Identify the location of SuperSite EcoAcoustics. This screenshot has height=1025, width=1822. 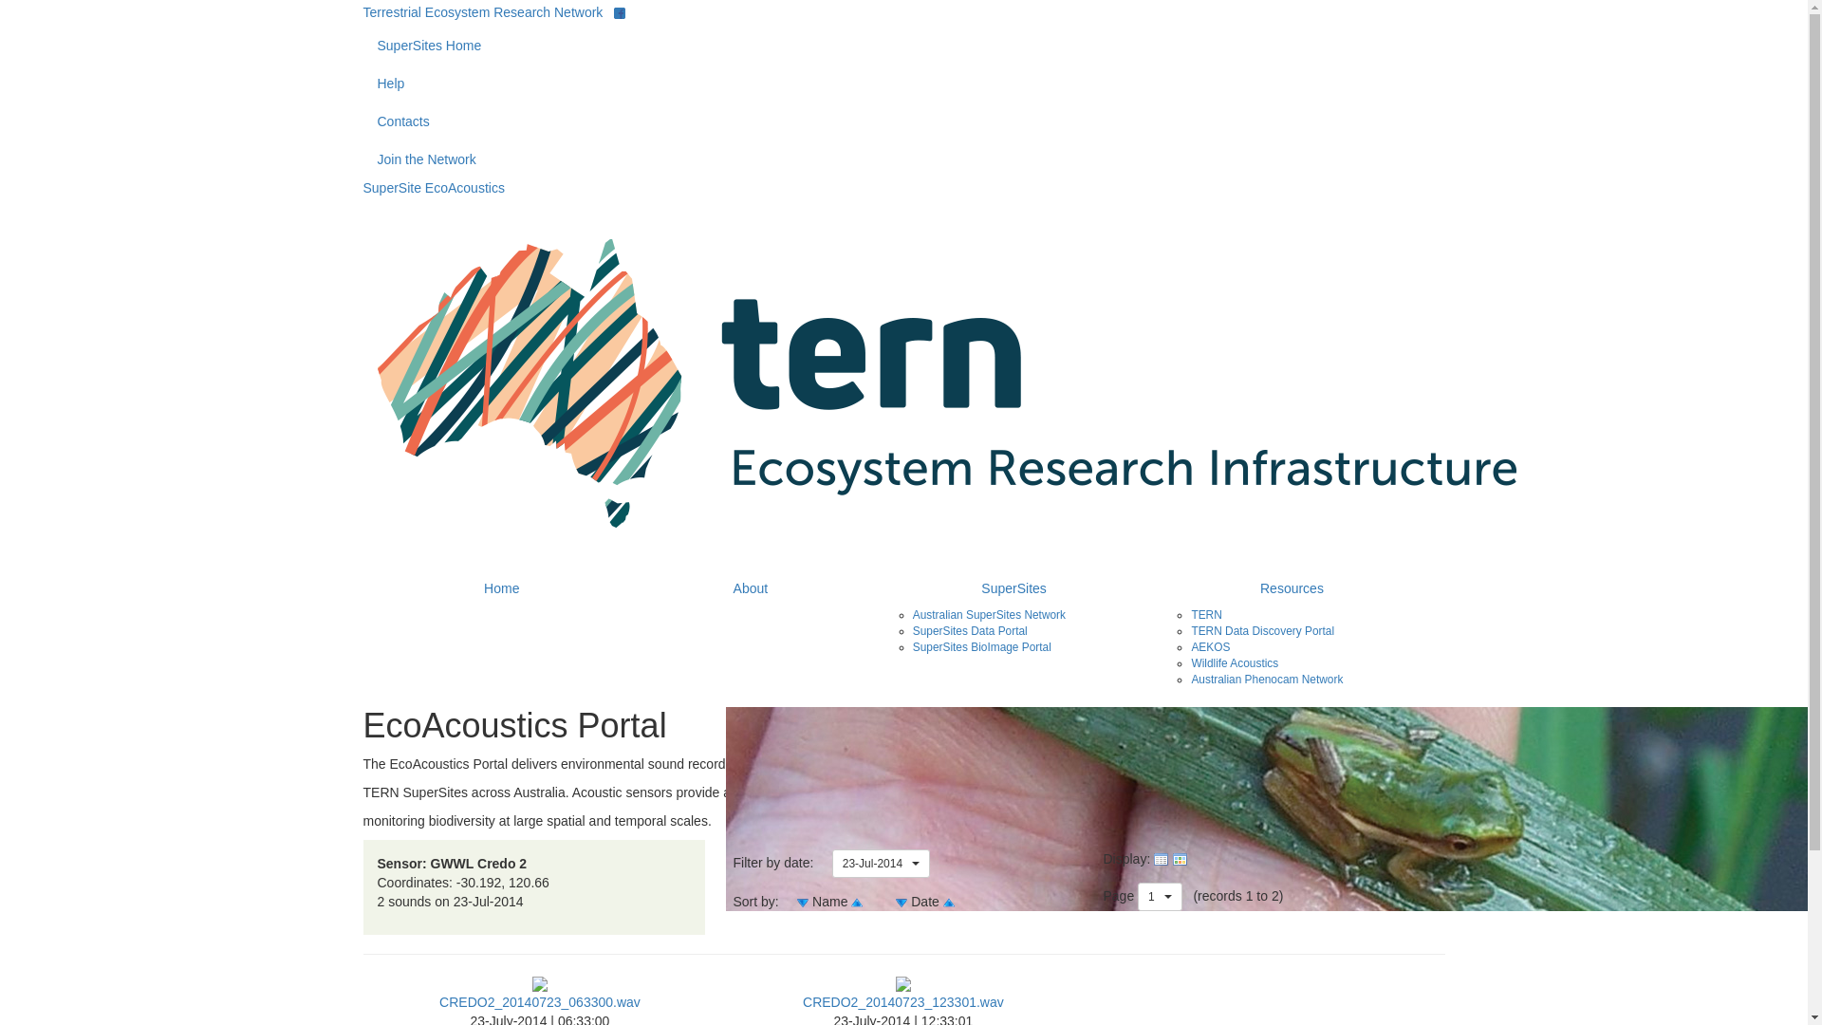
(433, 188).